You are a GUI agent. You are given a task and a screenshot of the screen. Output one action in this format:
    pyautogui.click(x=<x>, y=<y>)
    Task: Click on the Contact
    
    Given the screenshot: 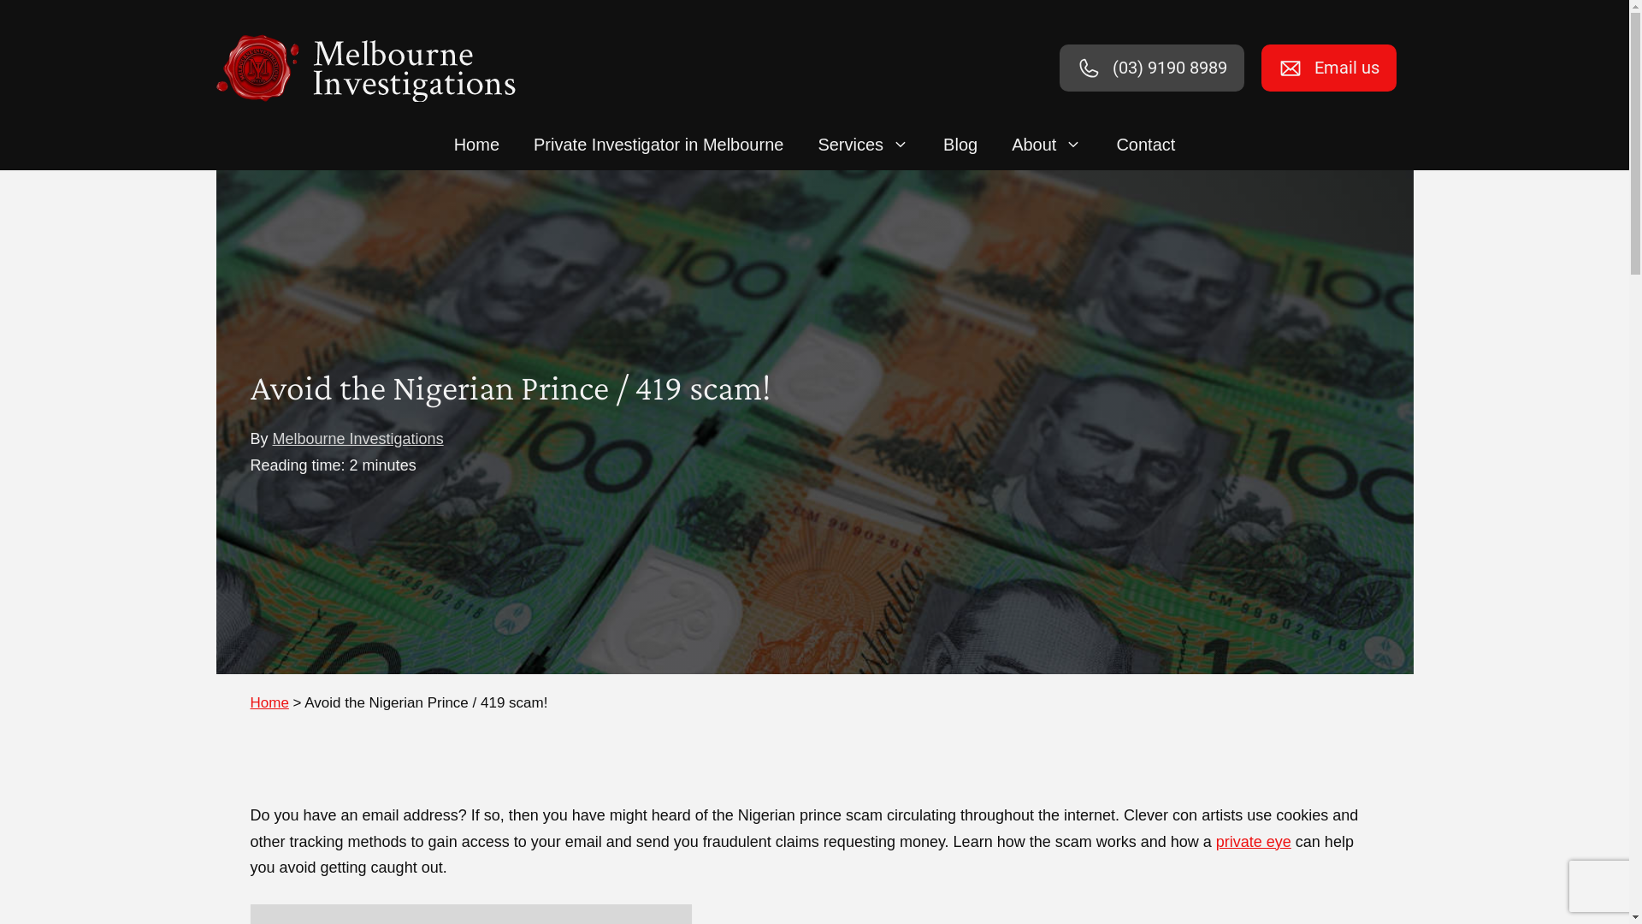 What is the action you would take?
    pyautogui.click(x=1146, y=145)
    